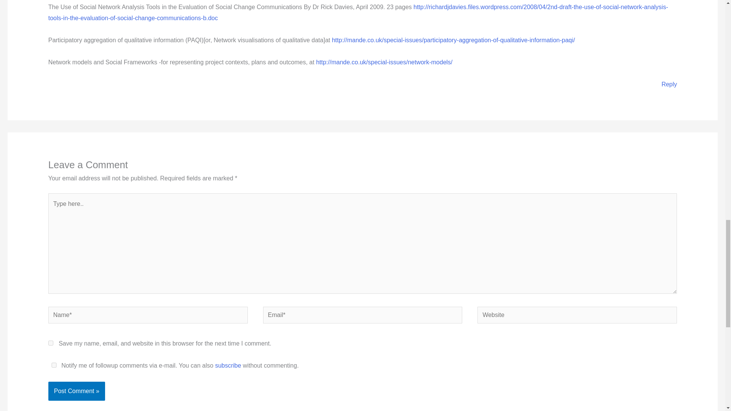  Describe the element at coordinates (51, 343) in the screenshot. I see `yes` at that location.